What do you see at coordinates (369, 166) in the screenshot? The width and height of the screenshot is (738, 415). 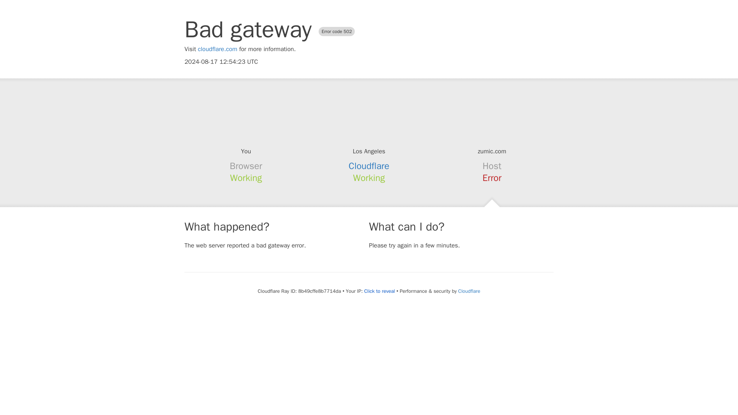 I see `Cloudflare` at bounding box center [369, 166].